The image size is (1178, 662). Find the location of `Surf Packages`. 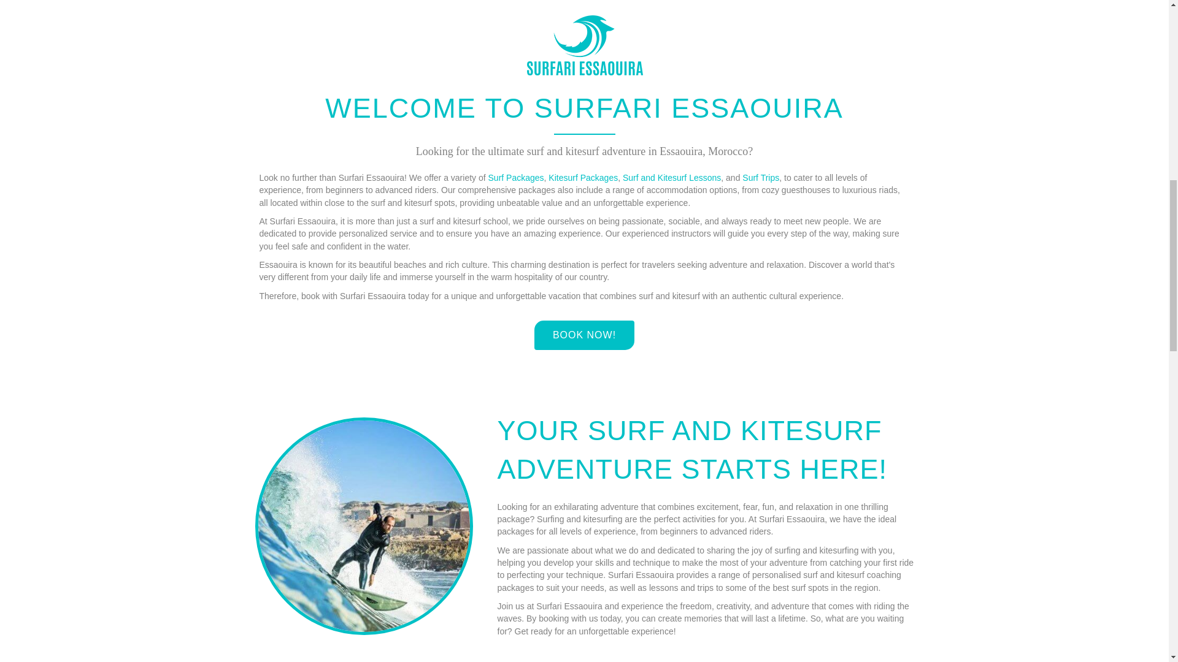

Surf Packages is located at coordinates (517, 178).